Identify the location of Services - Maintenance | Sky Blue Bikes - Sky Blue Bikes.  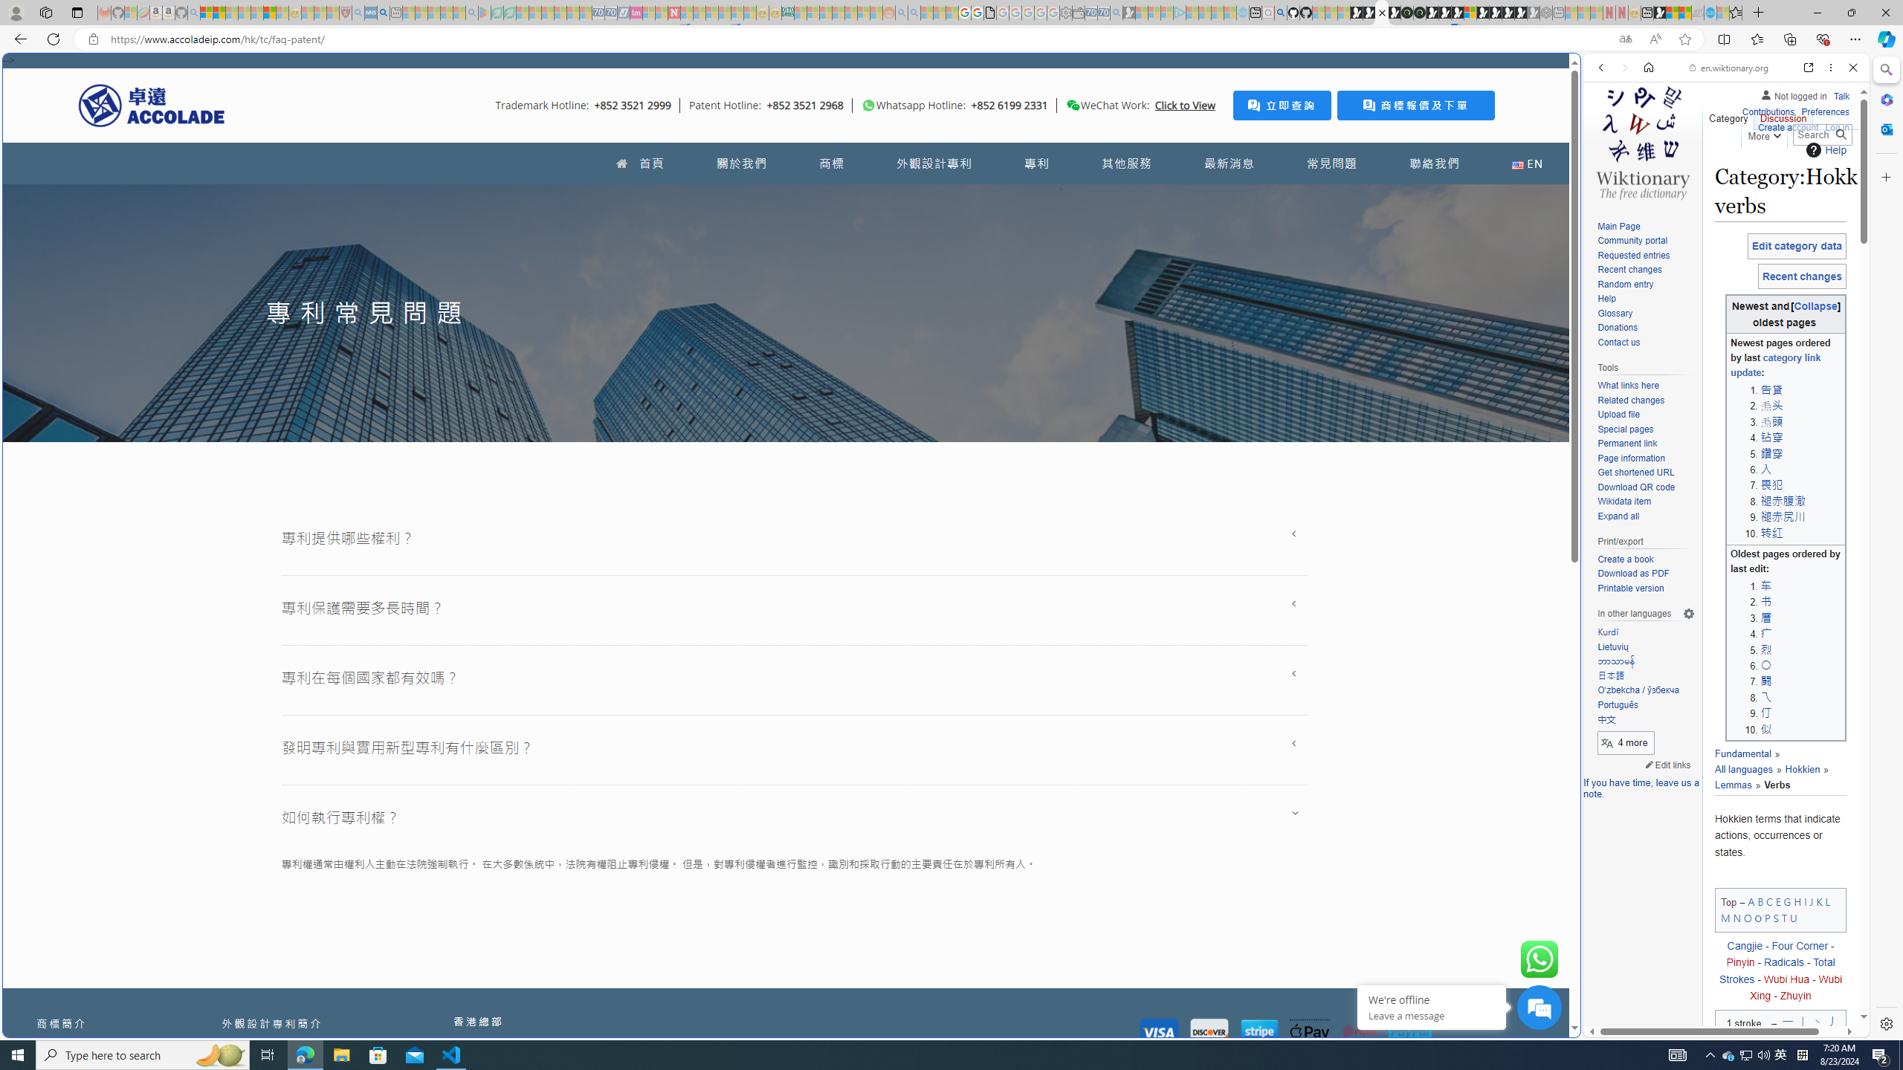
(1710, 13).